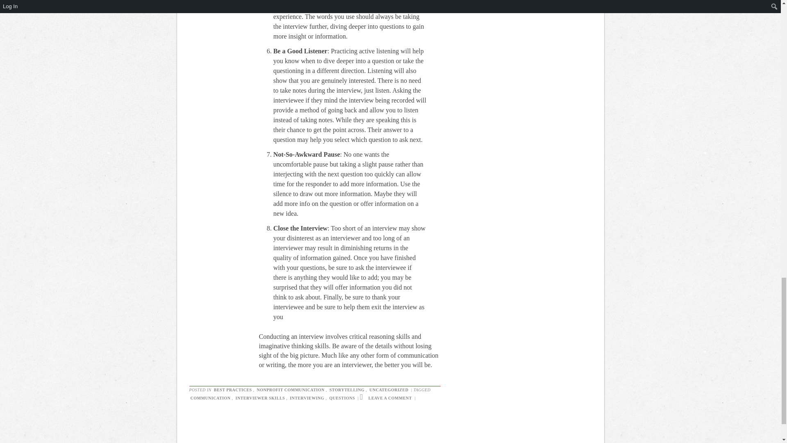 Image resolution: width=787 pixels, height=443 pixels. Describe the element at coordinates (390, 398) in the screenshot. I see `LEAVE A COMMENT` at that location.